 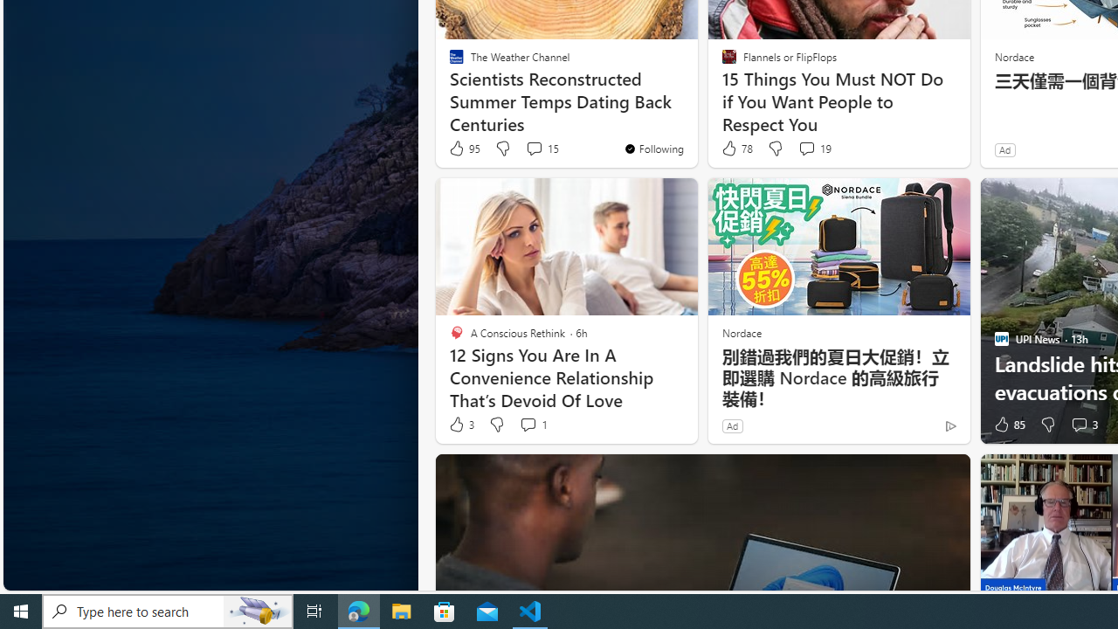 I want to click on View comments 19 Comment, so click(x=806, y=149).